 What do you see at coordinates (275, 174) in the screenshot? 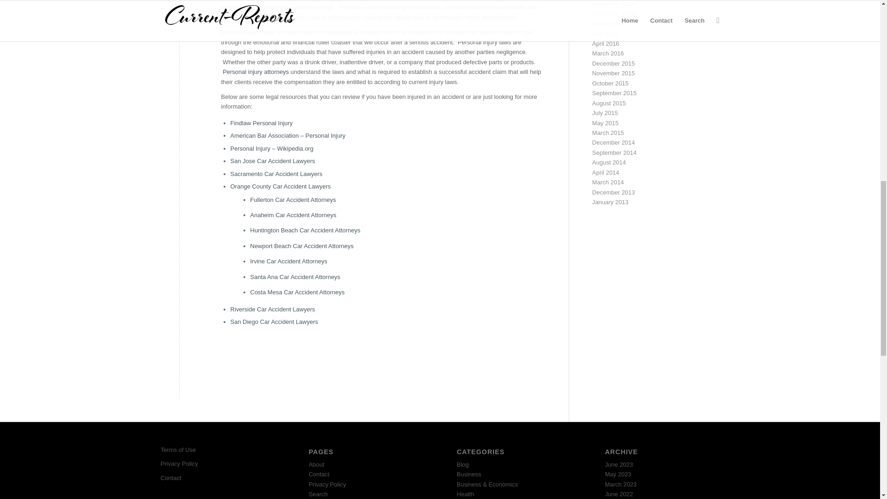
I see `Sacramento Car Accident Lawyers` at bounding box center [275, 174].